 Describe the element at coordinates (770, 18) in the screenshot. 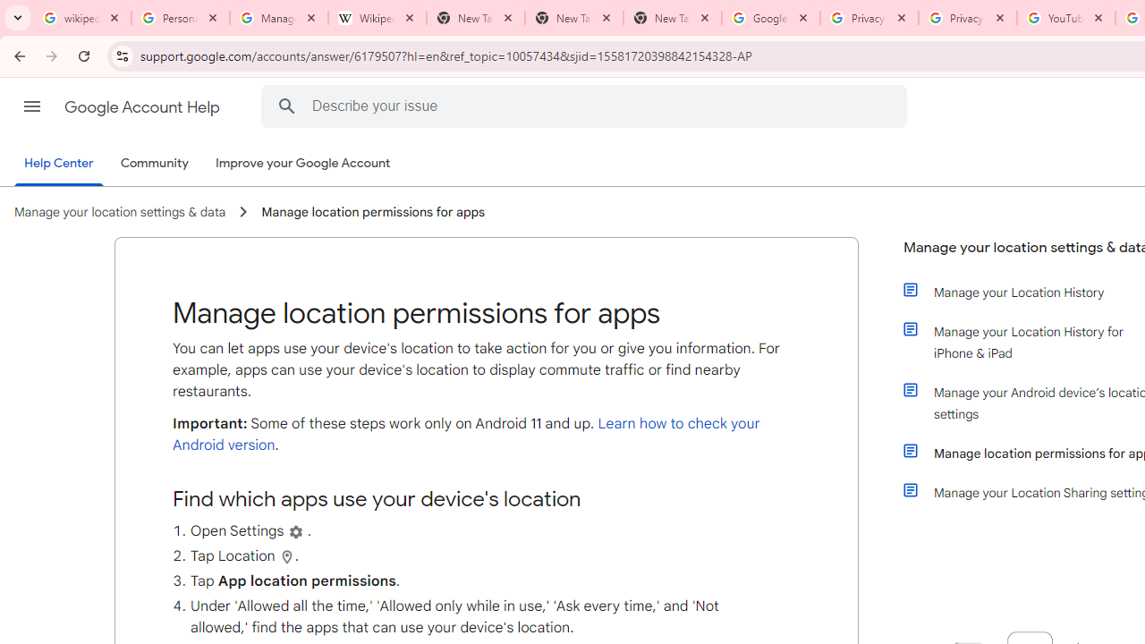

I see `Google Drive: Sign-in` at that location.